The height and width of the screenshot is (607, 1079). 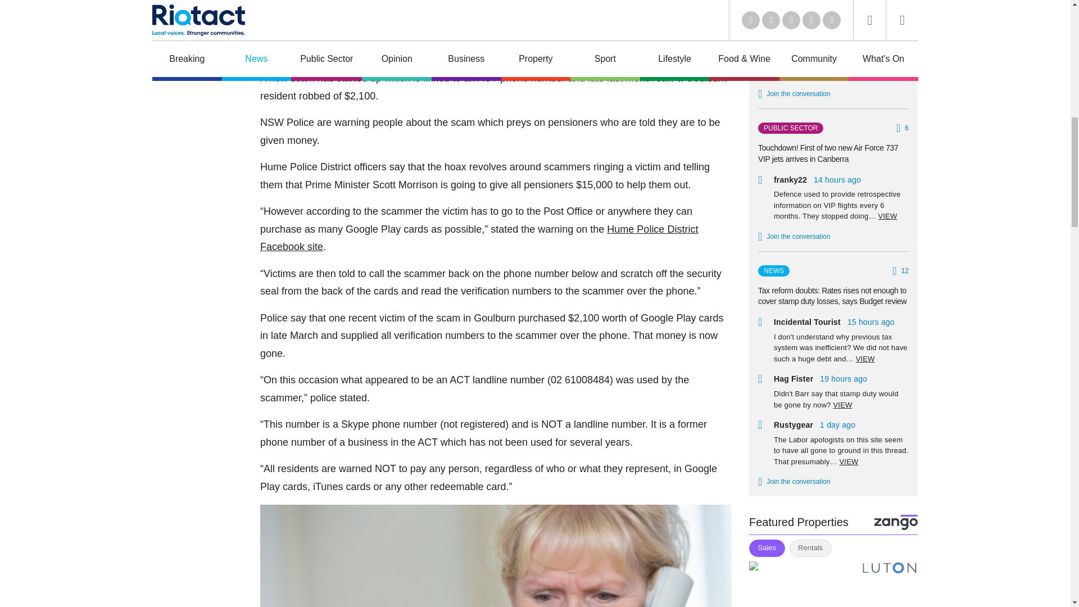 What do you see at coordinates (833, 585) in the screenshot?
I see `Zango Sales` at bounding box center [833, 585].